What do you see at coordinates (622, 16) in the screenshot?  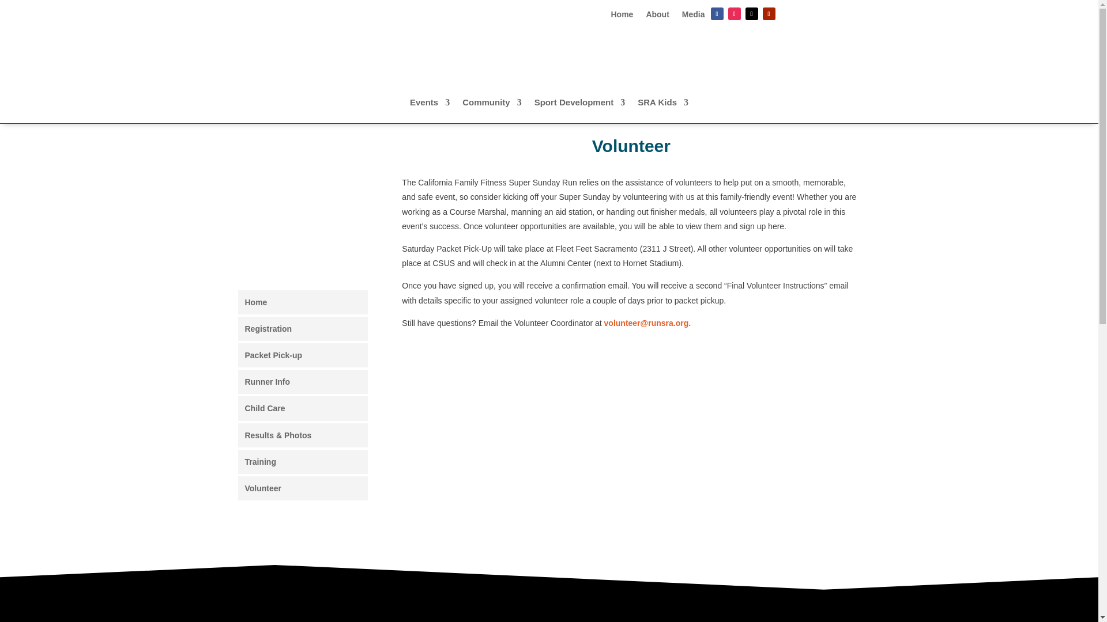 I see `Home` at bounding box center [622, 16].